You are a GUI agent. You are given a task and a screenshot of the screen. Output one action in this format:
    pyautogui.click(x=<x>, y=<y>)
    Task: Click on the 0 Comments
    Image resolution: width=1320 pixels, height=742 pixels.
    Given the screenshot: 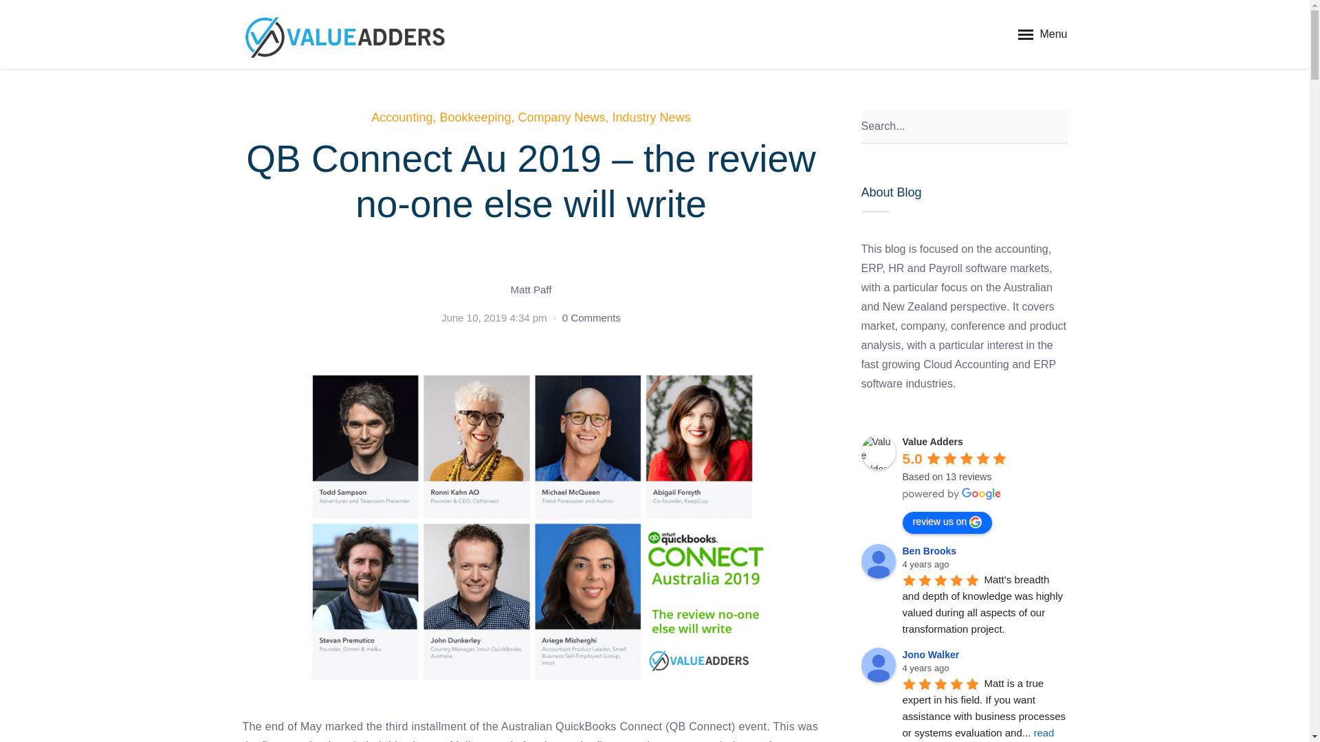 What is the action you would take?
    pyautogui.click(x=591, y=317)
    